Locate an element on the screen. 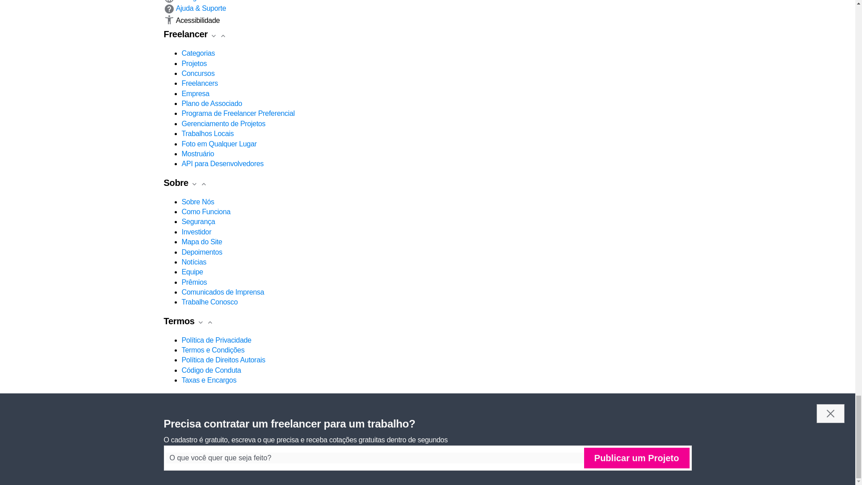  Freelancer no Youtube is located at coordinates (194, 428).